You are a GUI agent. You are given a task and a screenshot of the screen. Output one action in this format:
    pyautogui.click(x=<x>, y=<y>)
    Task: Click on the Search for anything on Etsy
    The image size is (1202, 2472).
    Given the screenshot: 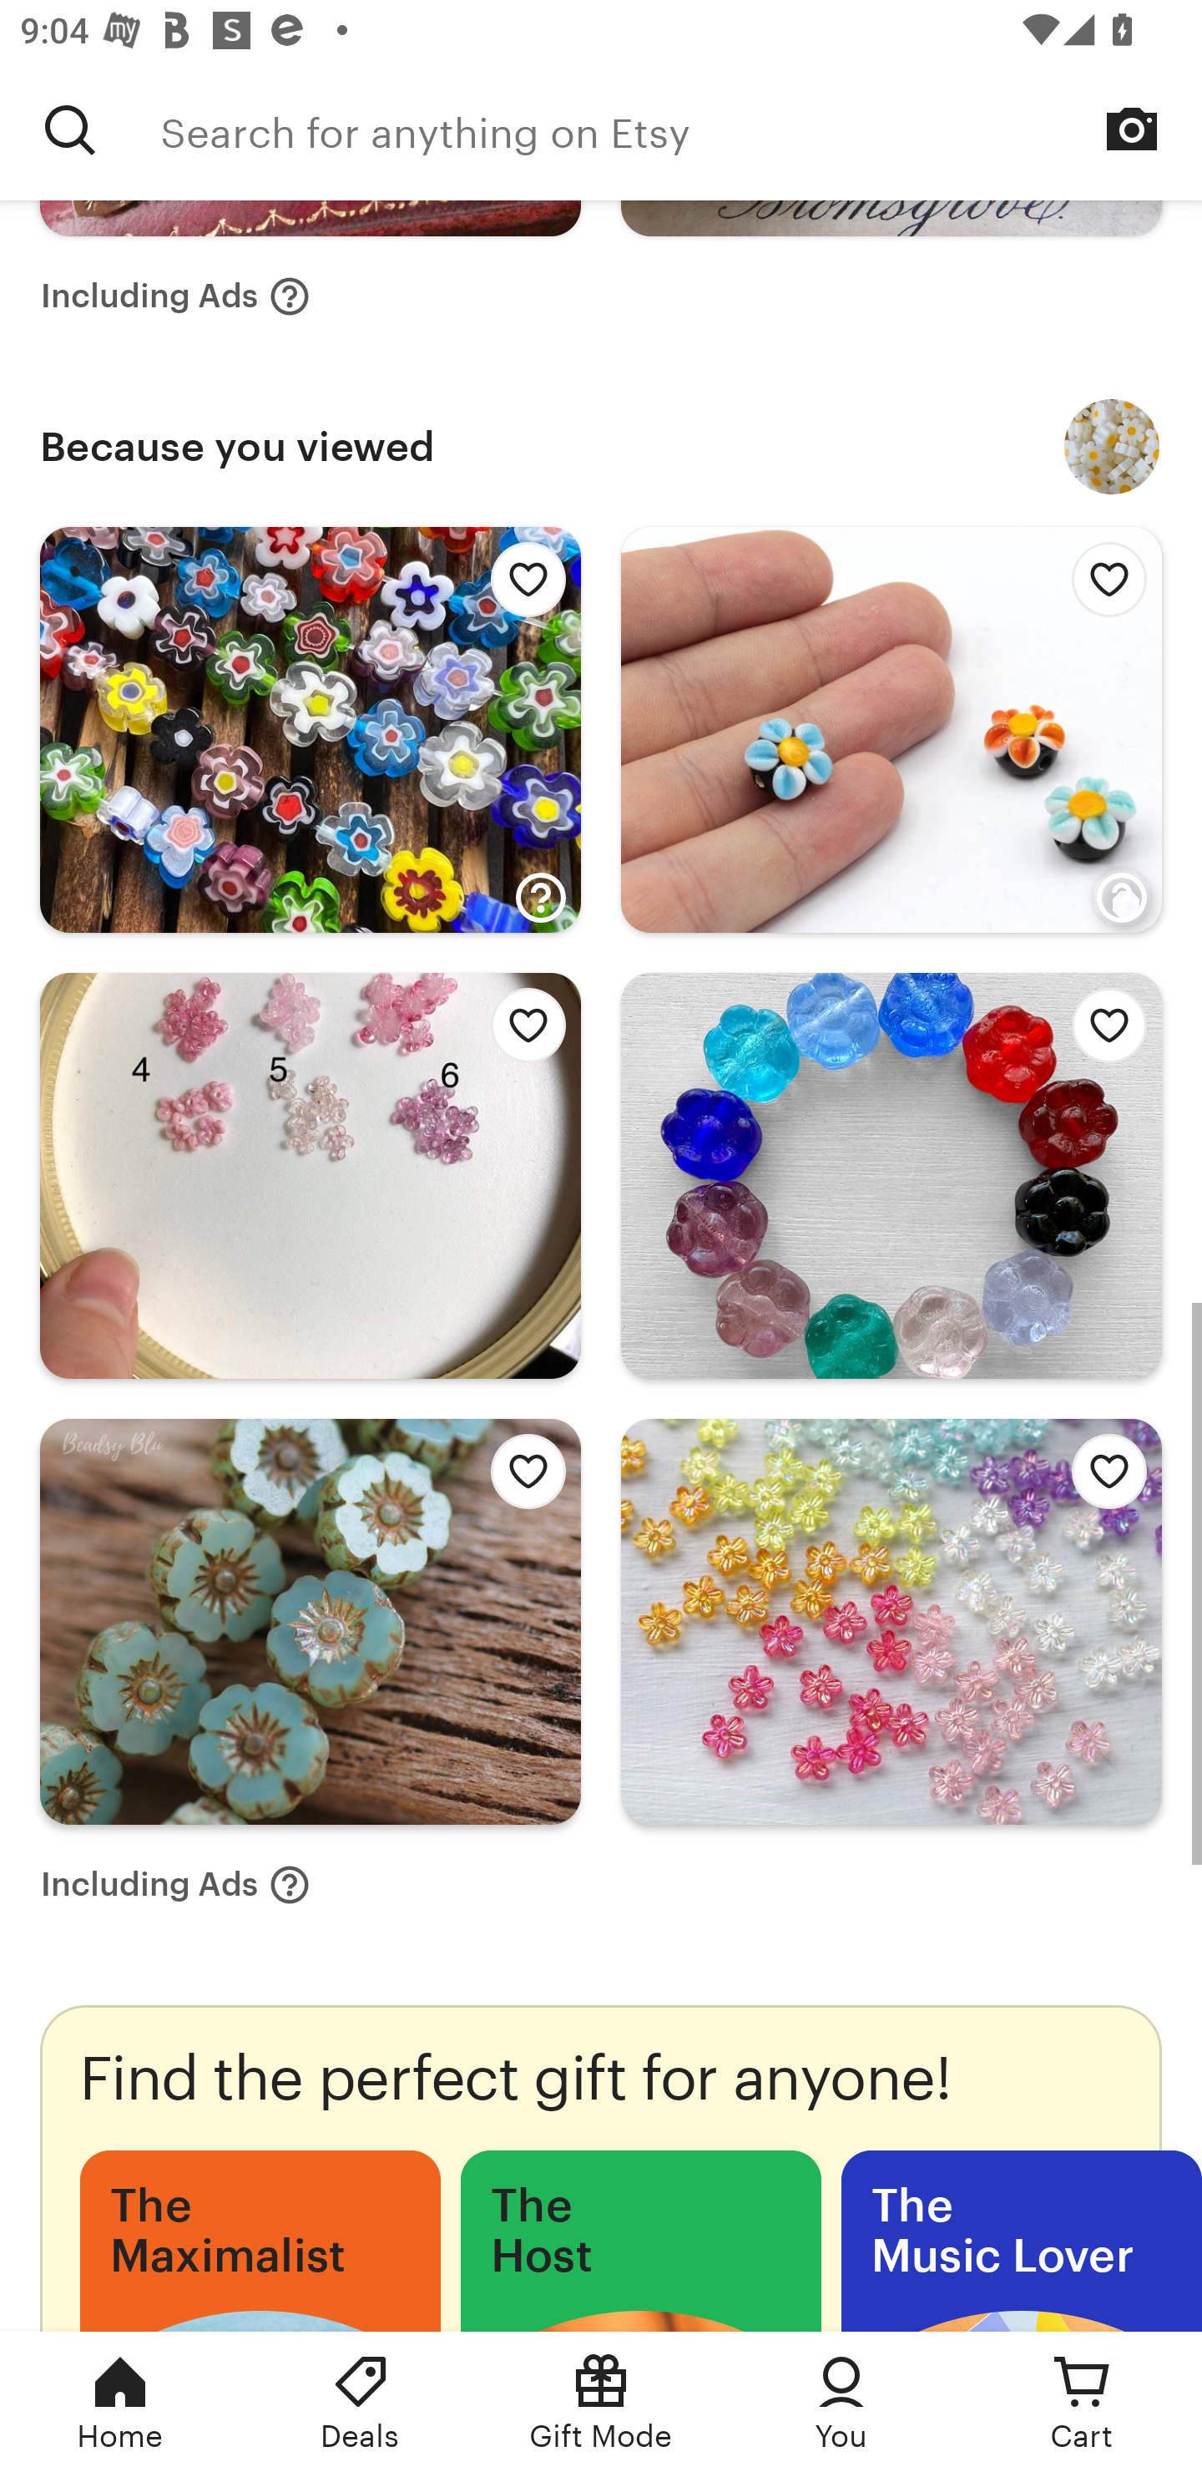 What is the action you would take?
    pyautogui.click(x=70, y=129)
    